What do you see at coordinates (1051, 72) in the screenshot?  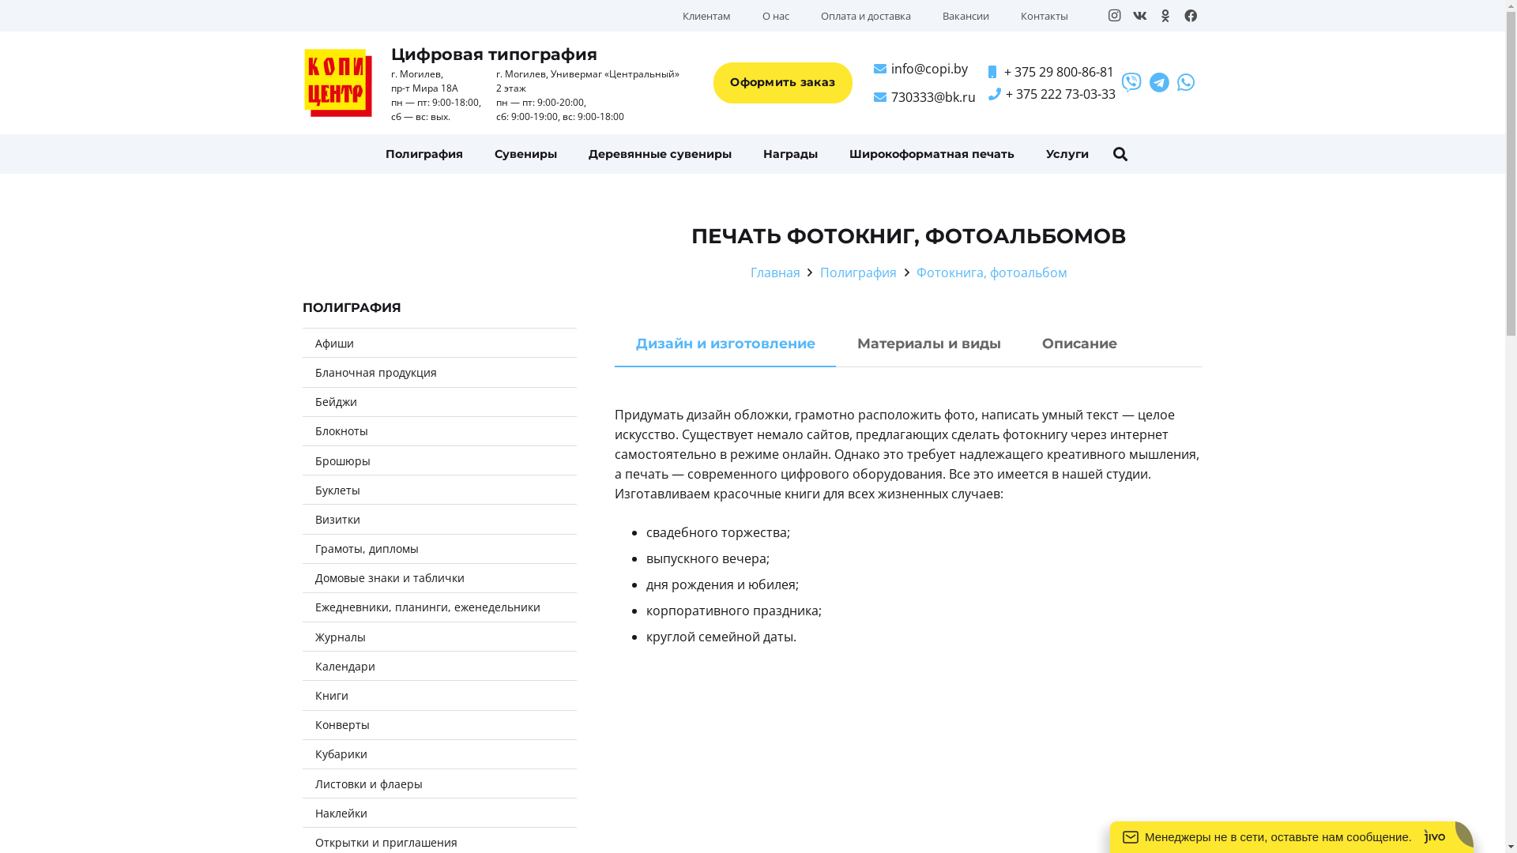 I see `+ 375 29 800-86-81` at bounding box center [1051, 72].